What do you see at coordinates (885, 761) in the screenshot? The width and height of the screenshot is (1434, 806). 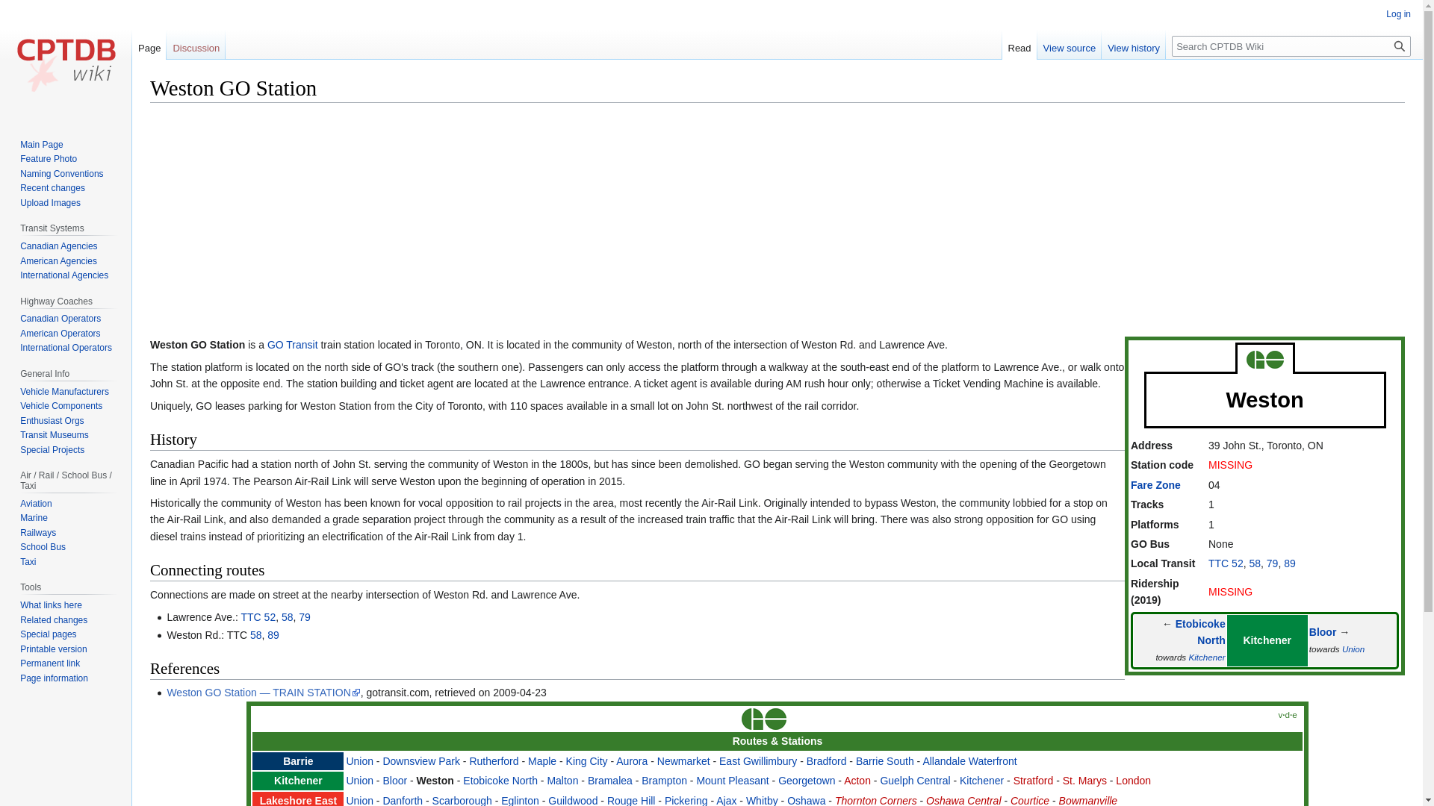 I see `Barrie South` at bounding box center [885, 761].